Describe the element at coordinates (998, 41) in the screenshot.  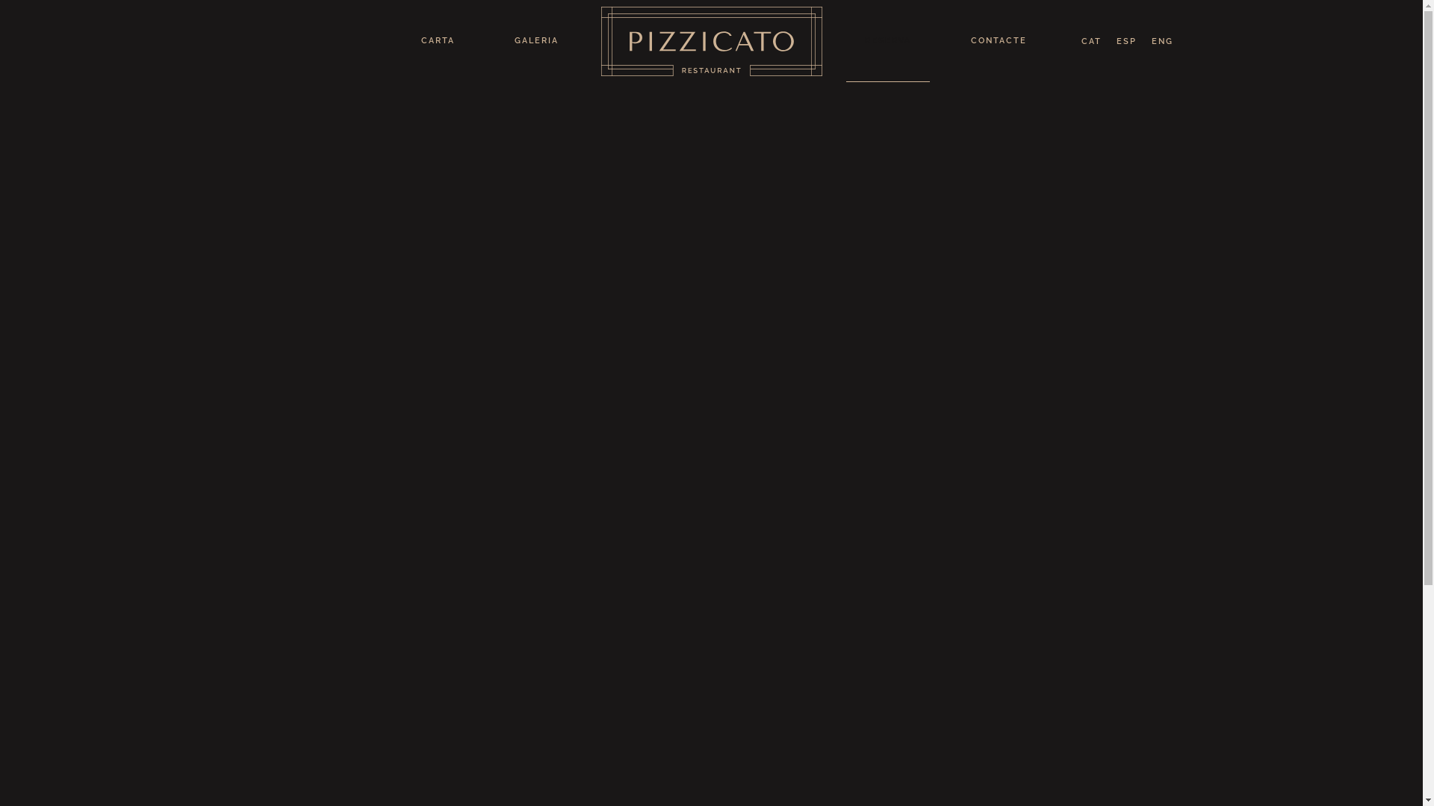
I see `CONTACTE` at that location.